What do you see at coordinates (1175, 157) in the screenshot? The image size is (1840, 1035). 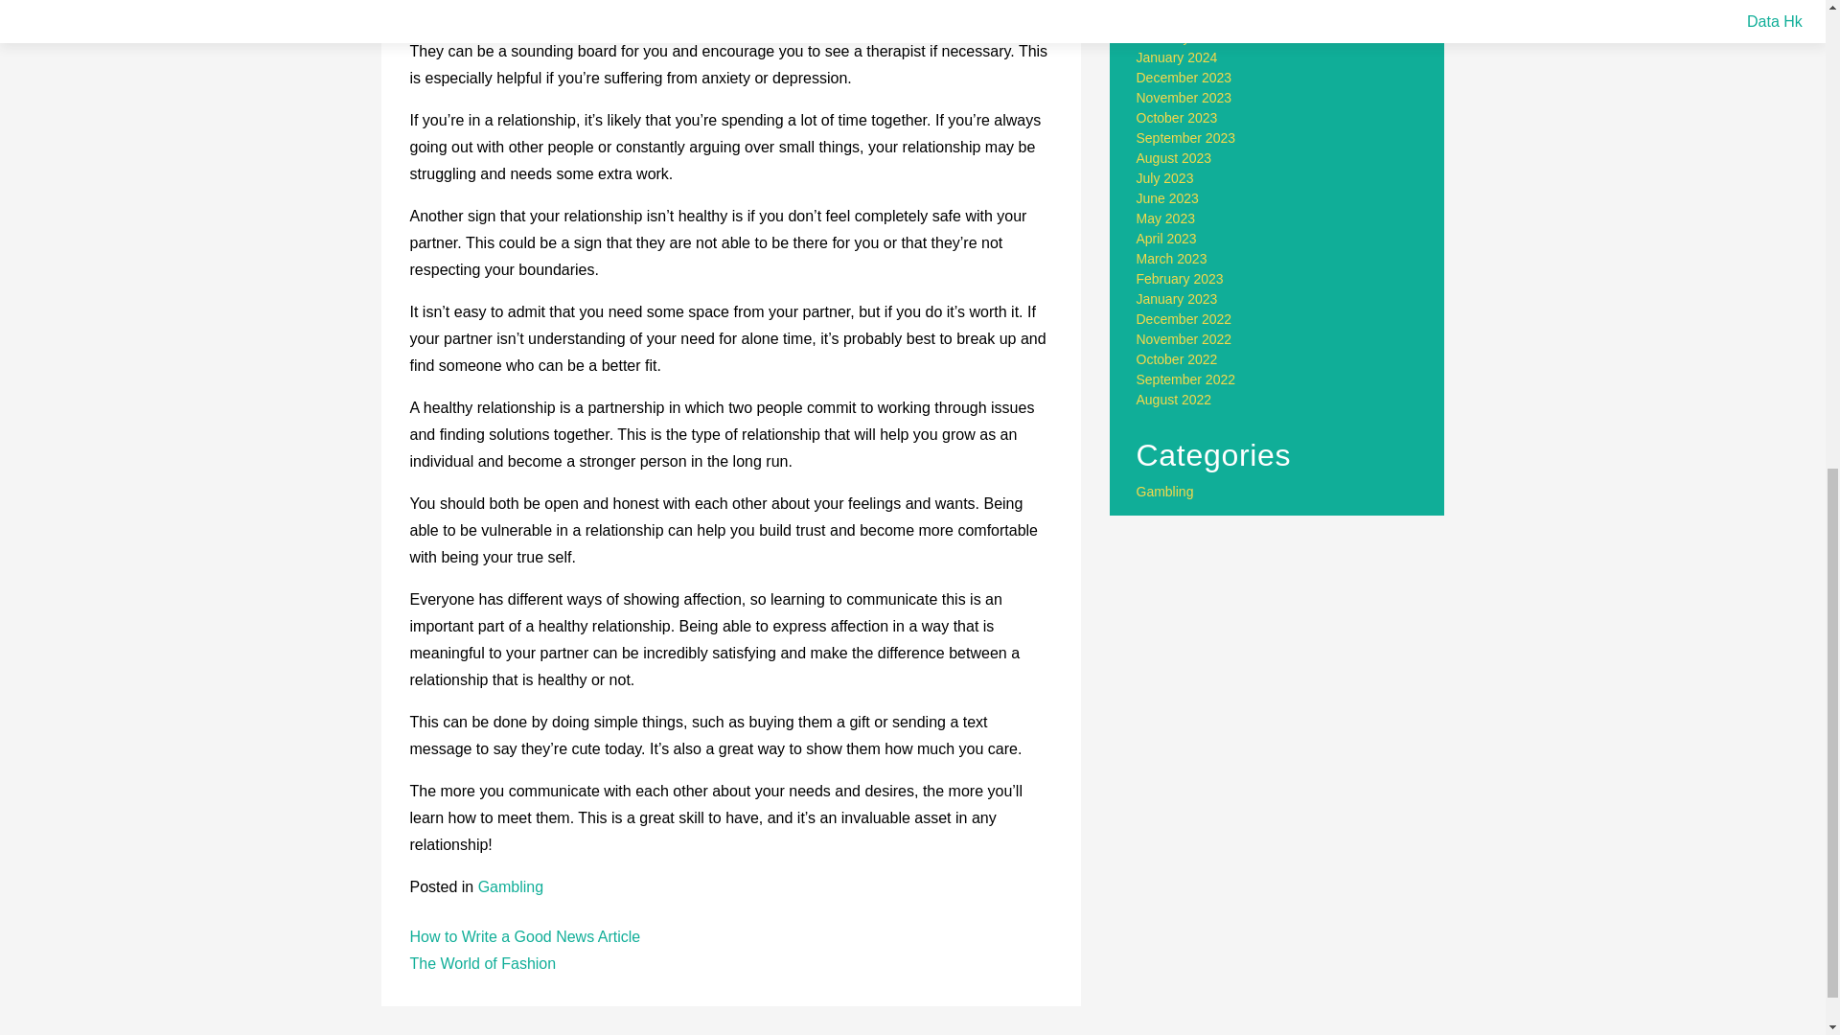 I see `August 2023` at bounding box center [1175, 157].